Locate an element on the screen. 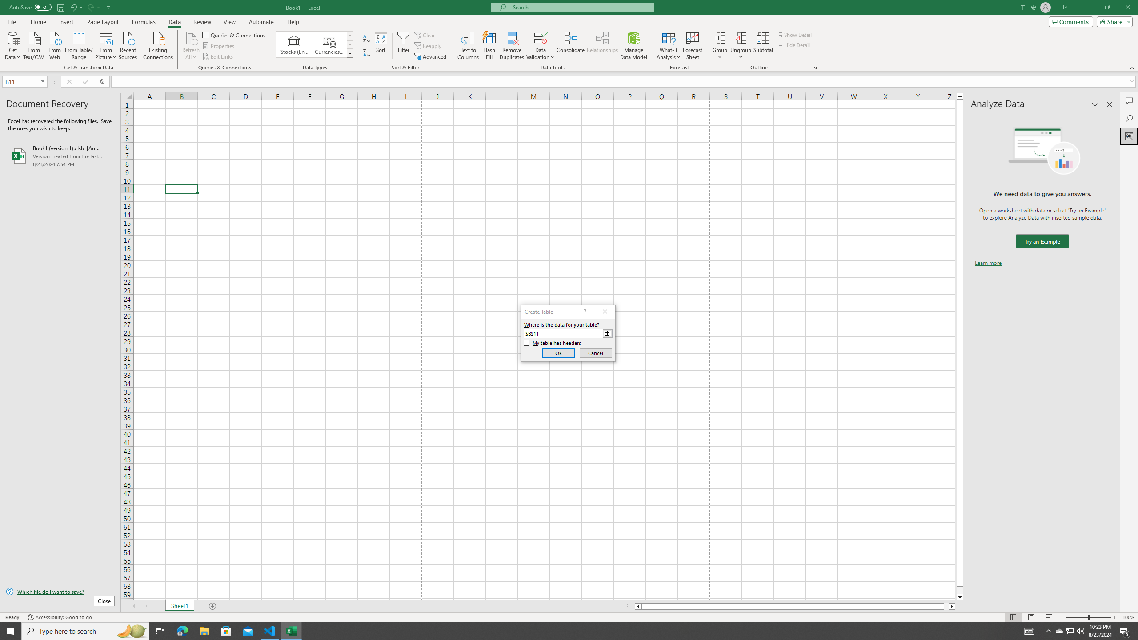 The image size is (1138, 640). Recent Sources is located at coordinates (128, 45).